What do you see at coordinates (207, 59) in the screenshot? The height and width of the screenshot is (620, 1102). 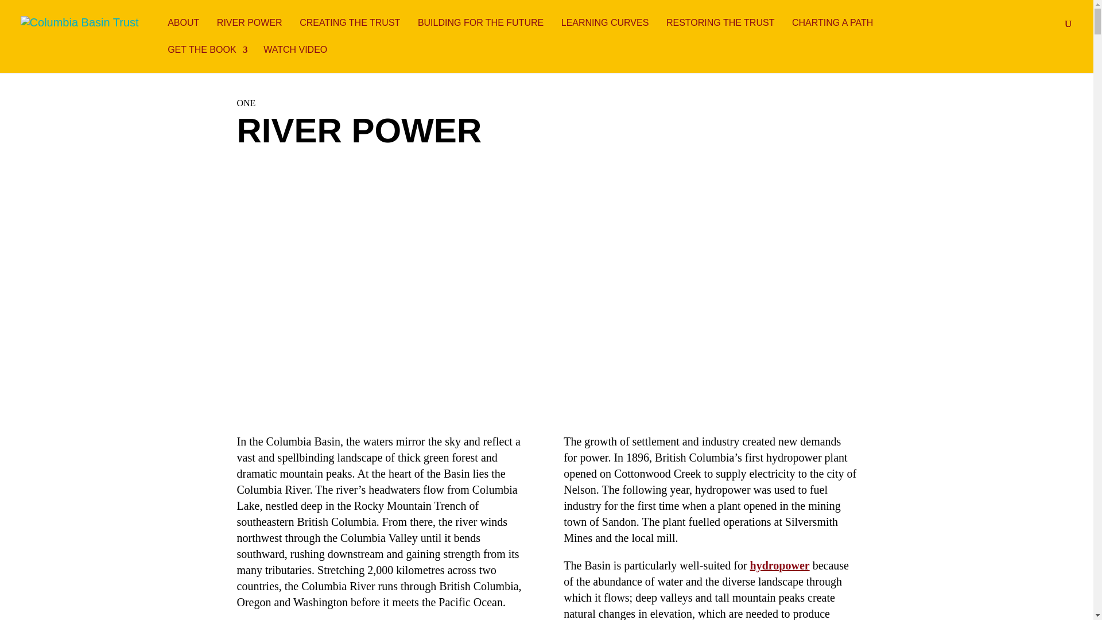 I see `GET THE BOOK` at bounding box center [207, 59].